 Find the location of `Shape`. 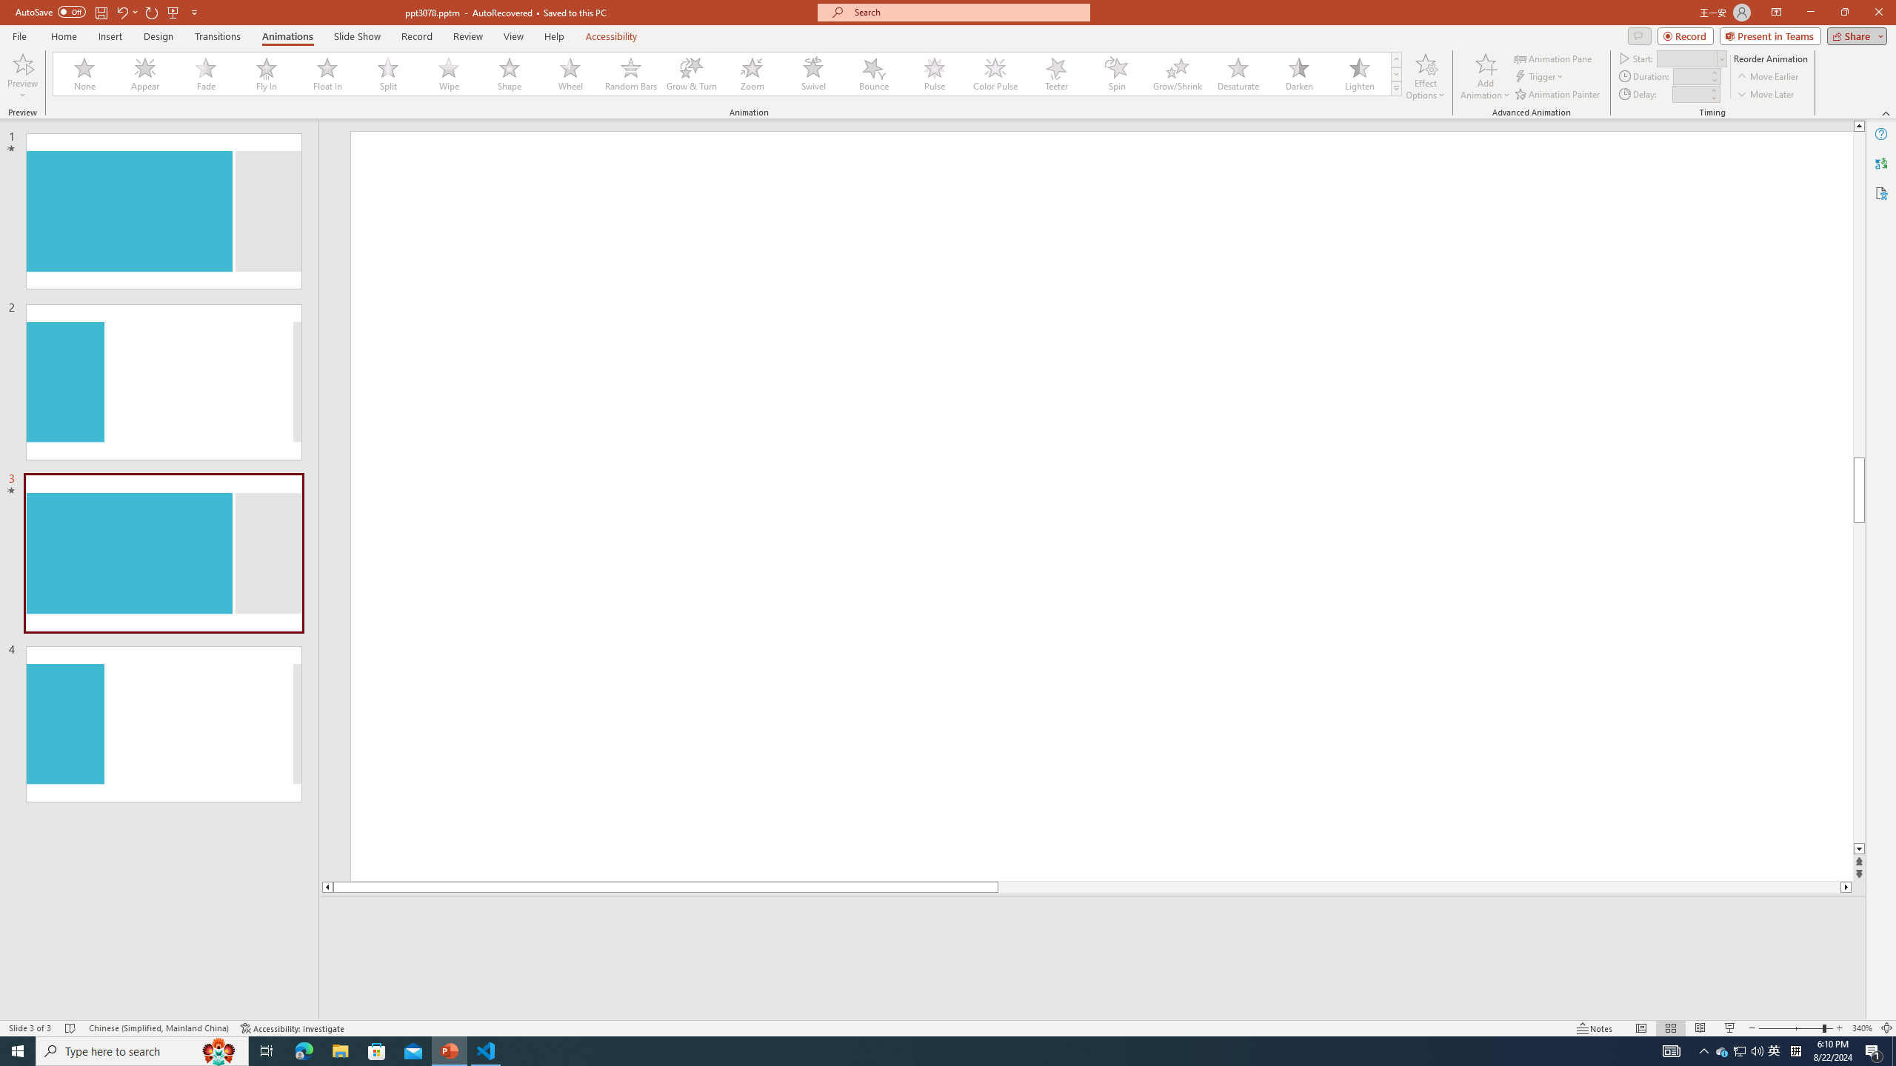

Shape is located at coordinates (510, 74).